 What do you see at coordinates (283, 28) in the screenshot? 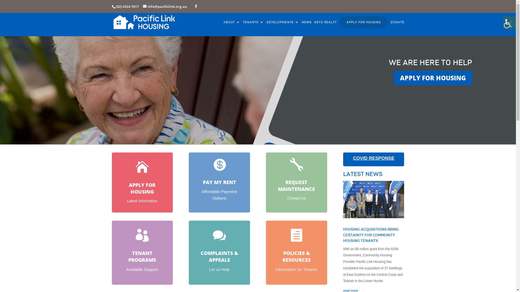
I see `DEVELOPMENTS` at bounding box center [283, 28].